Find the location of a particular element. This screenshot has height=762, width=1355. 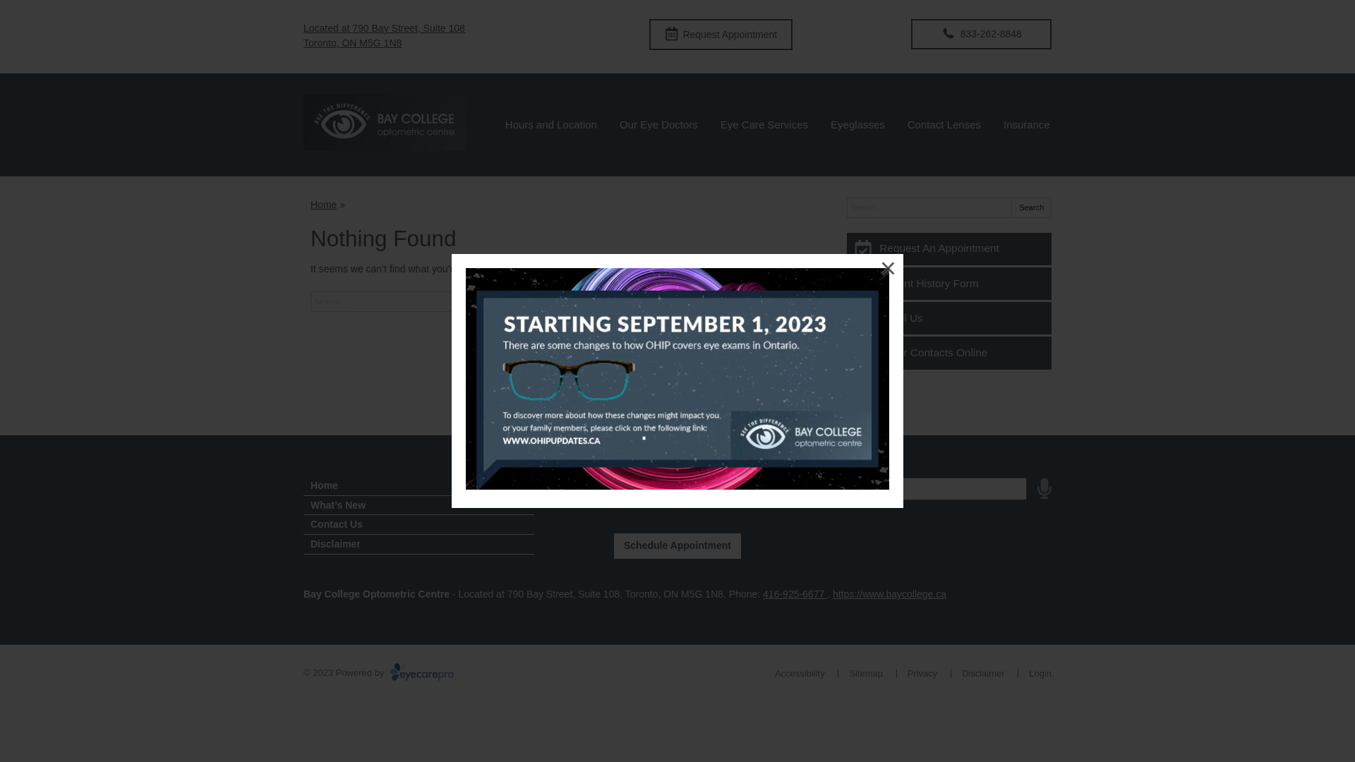

Privacy is located at coordinates (923, 673).